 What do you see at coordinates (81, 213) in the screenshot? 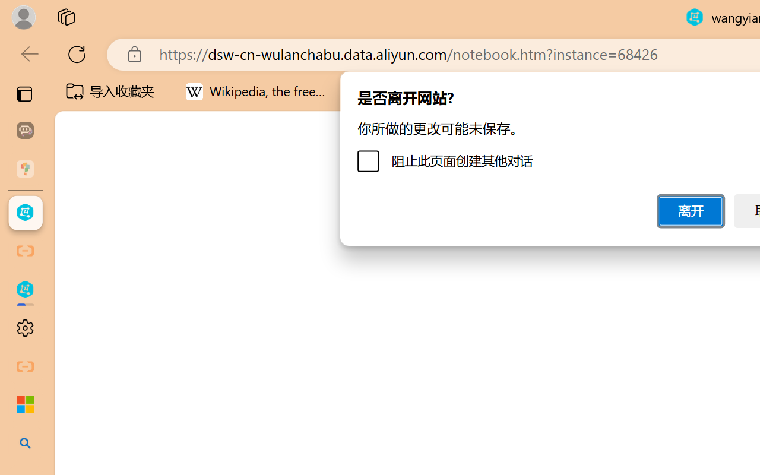
I see `Class: menubar compact overflow-menu-only` at bounding box center [81, 213].